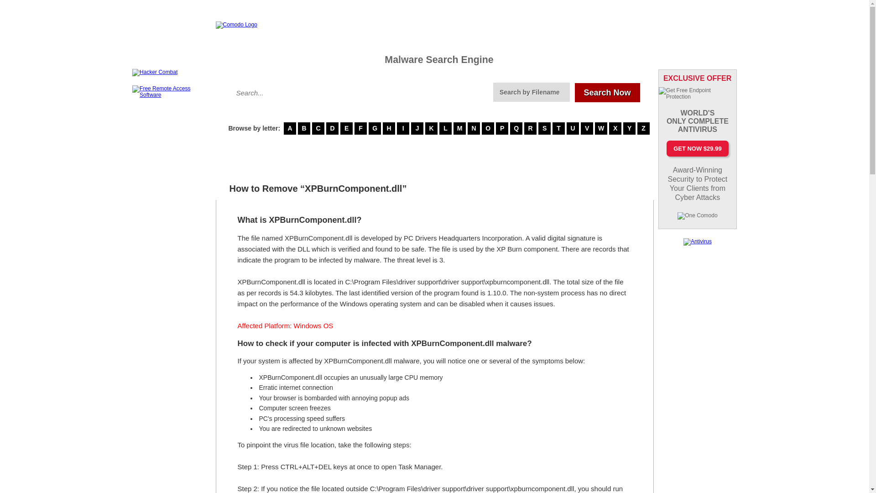  Describe the element at coordinates (607, 92) in the screenshot. I see `Search Now` at that location.